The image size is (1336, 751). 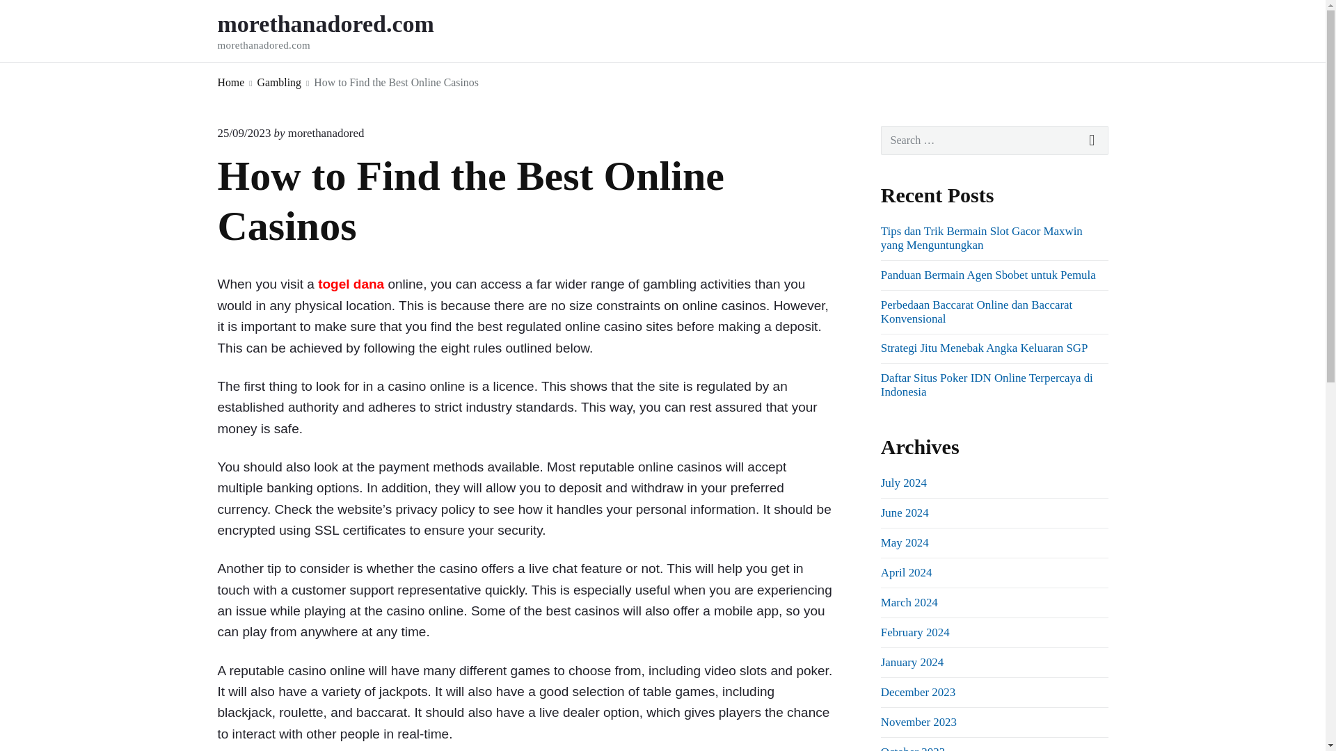 I want to click on June 2024, so click(x=905, y=512).